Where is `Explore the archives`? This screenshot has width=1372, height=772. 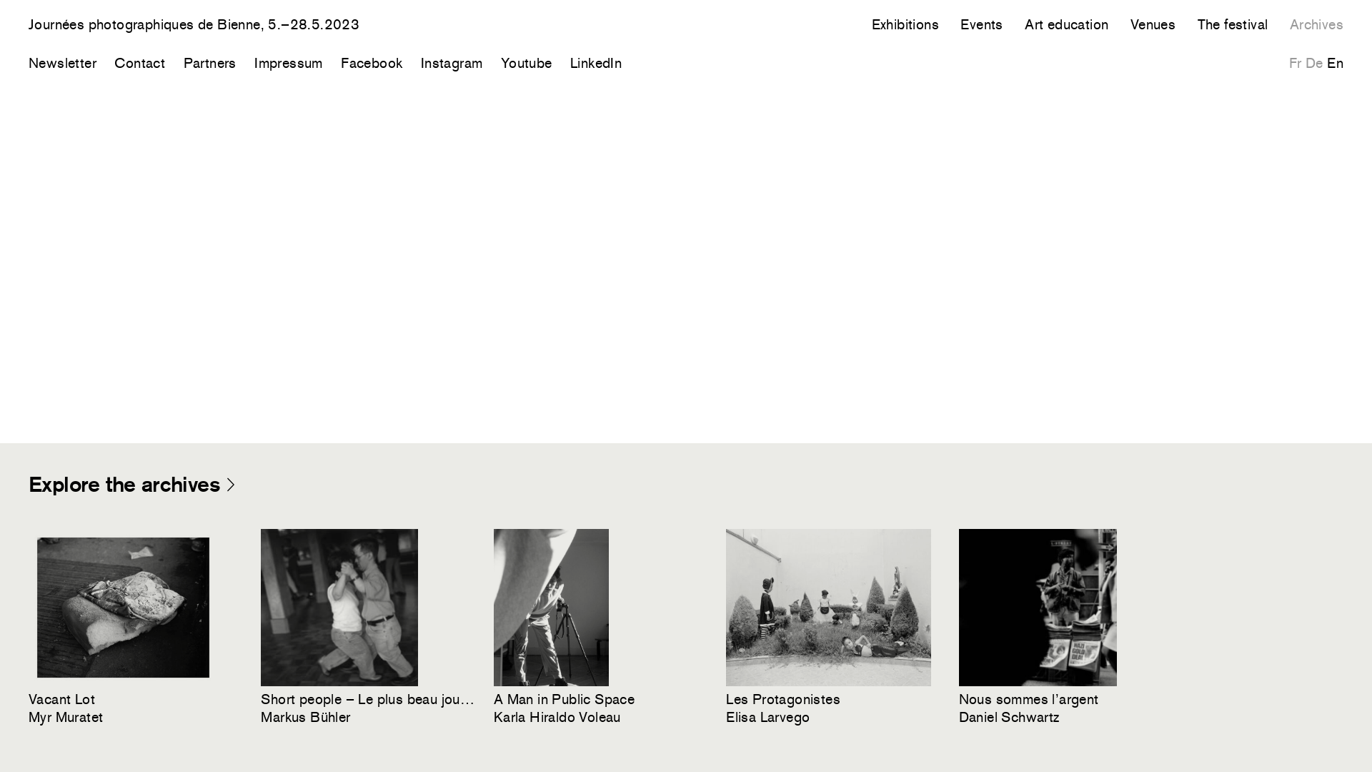 Explore the archives is located at coordinates (133, 485).